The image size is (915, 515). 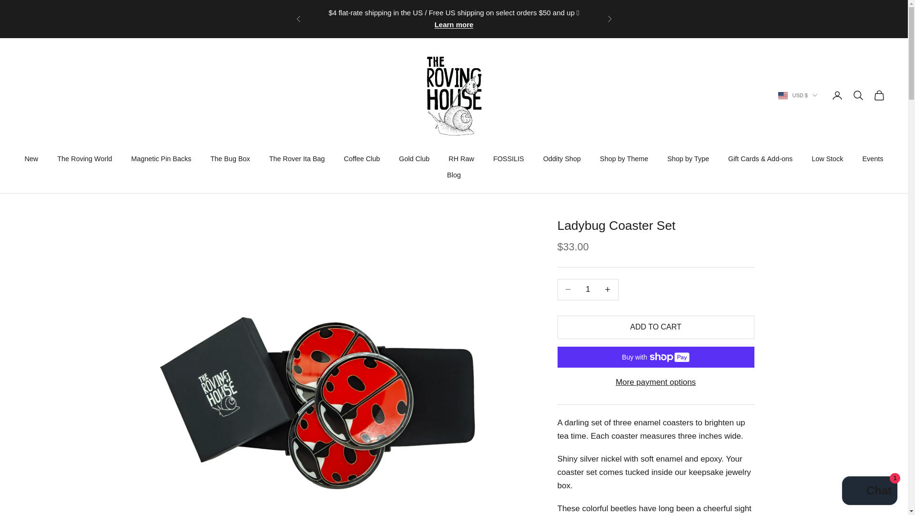 What do you see at coordinates (230, 158) in the screenshot?
I see `The Bug Box` at bounding box center [230, 158].